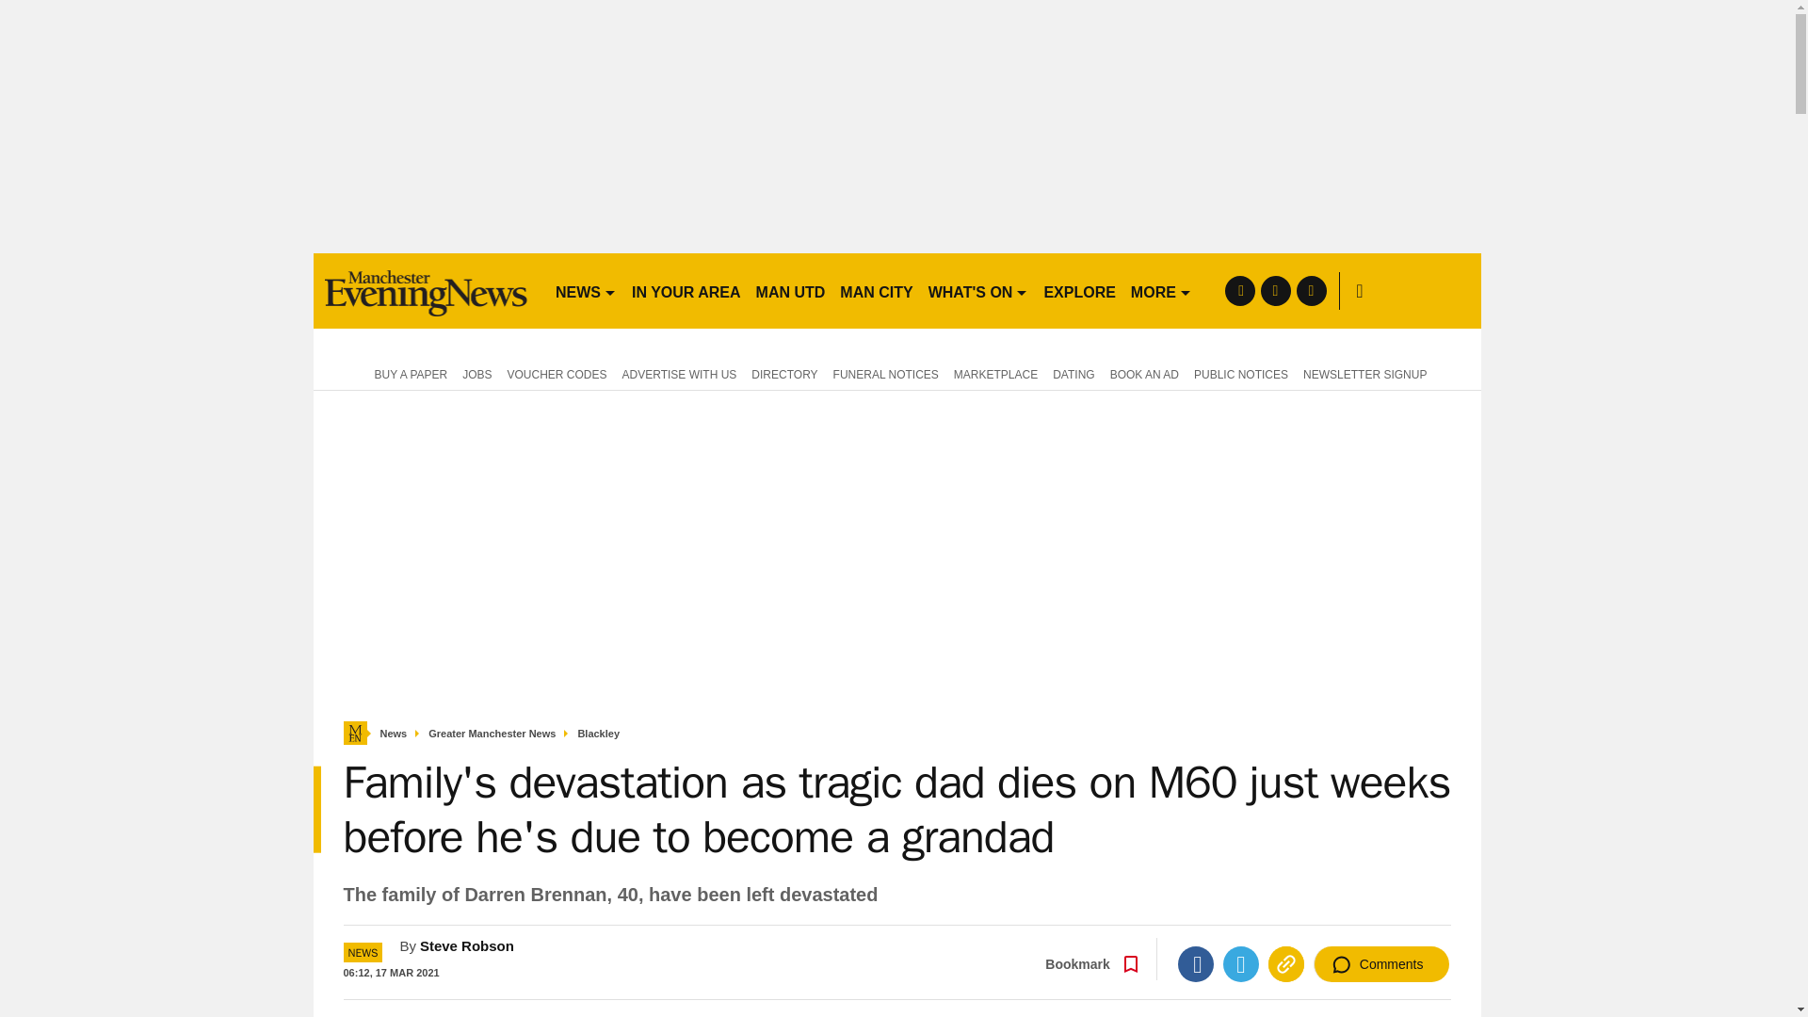  I want to click on NEWS, so click(586, 290).